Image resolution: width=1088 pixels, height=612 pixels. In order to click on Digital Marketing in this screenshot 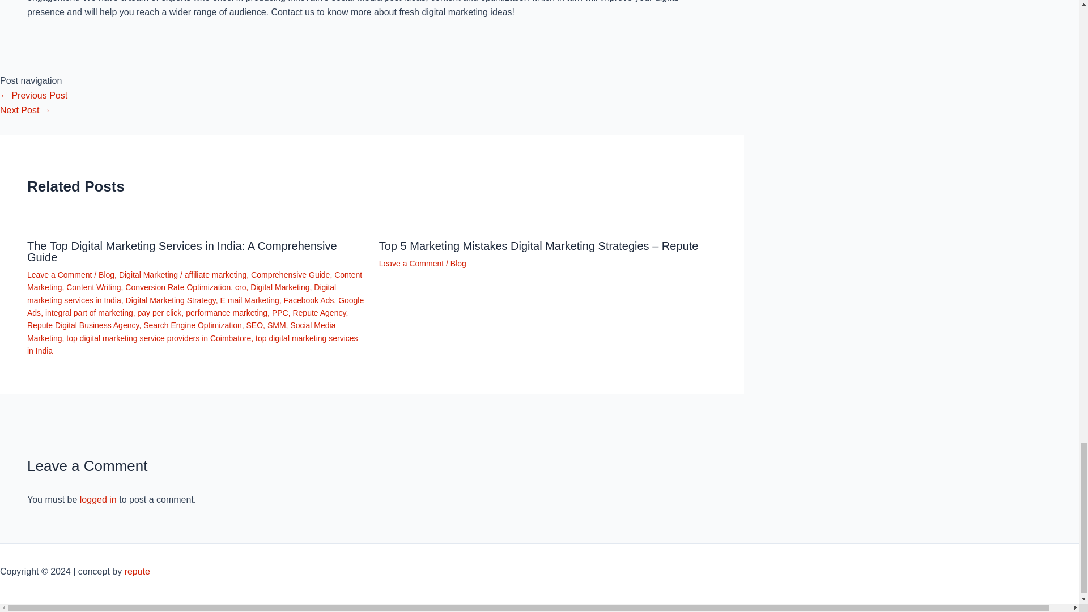, I will do `click(279, 287)`.